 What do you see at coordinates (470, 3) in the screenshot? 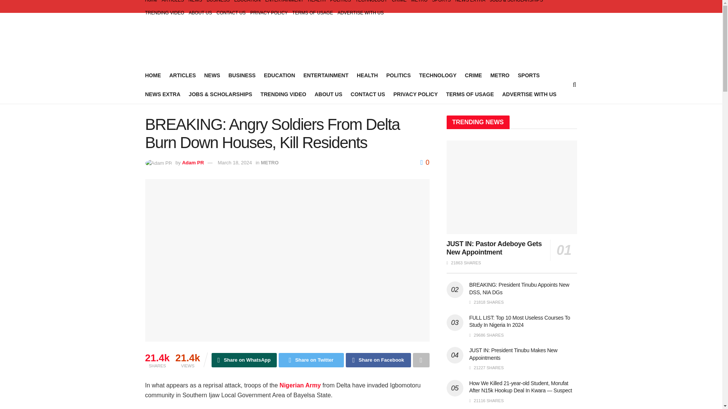
I see `NEWS EXTRA` at bounding box center [470, 3].